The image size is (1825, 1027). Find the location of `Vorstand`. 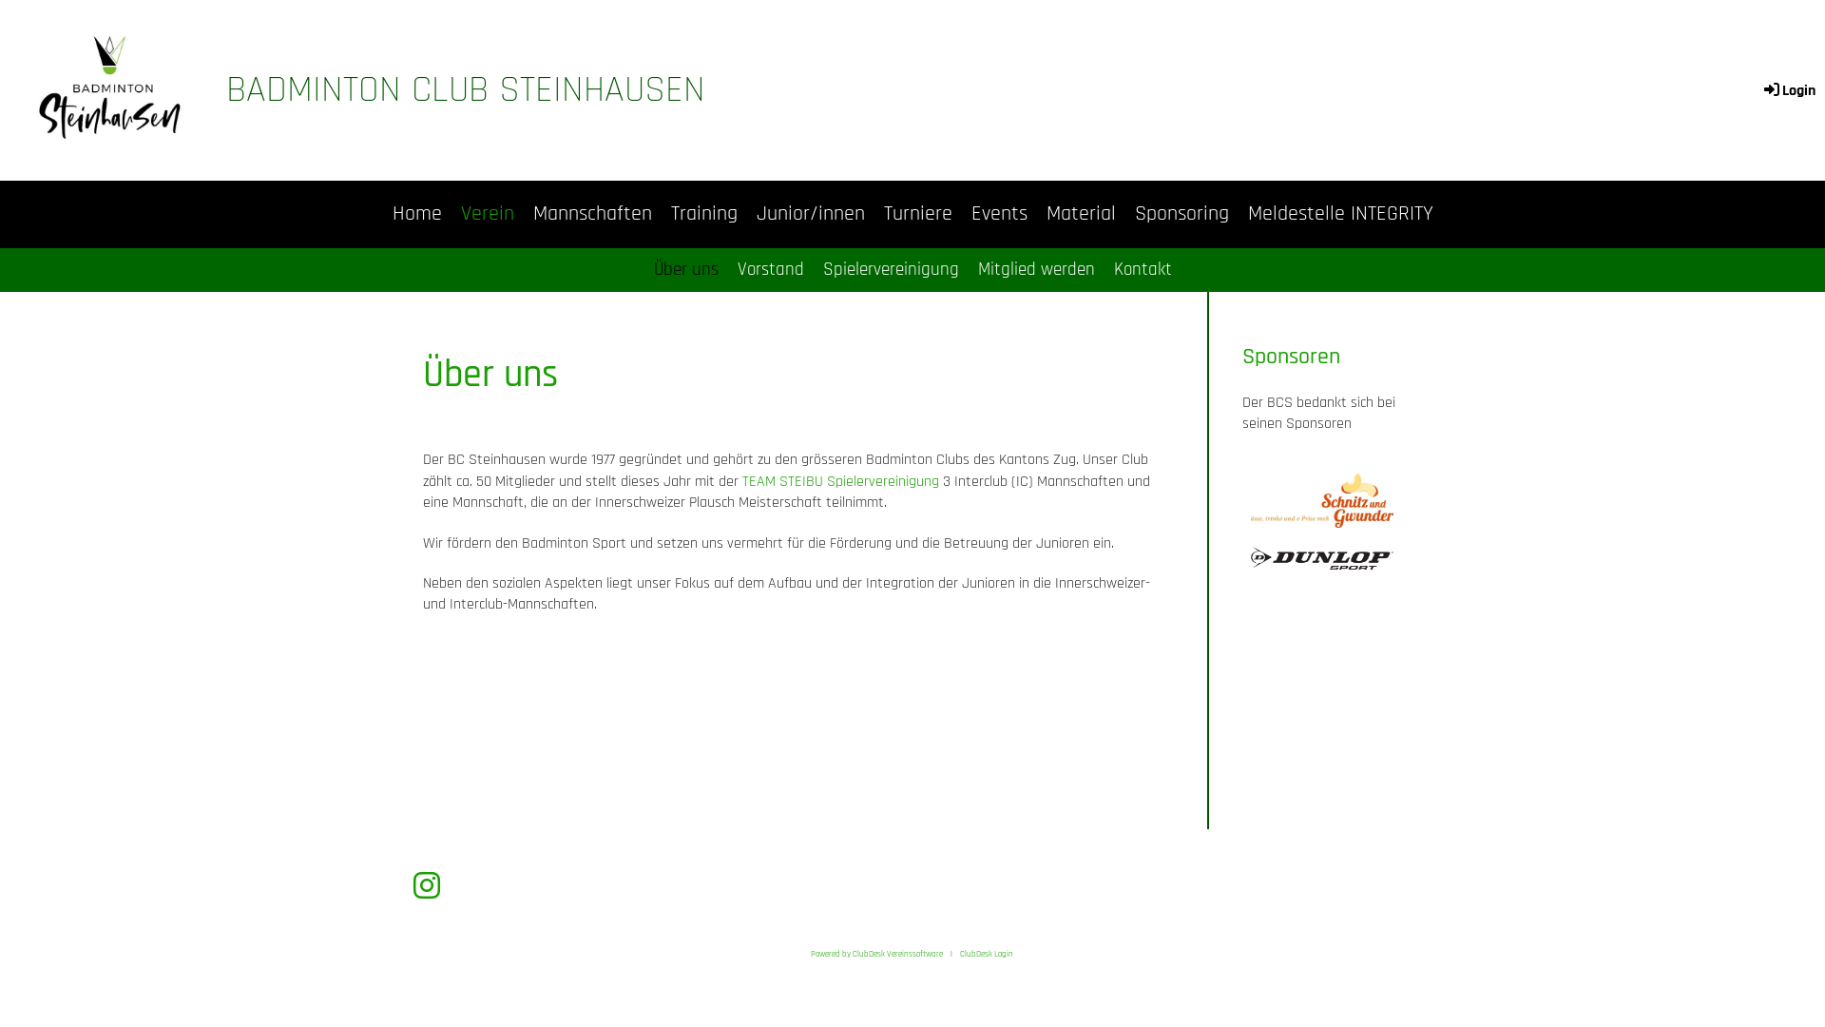

Vorstand is located at coordinates (771, 270).